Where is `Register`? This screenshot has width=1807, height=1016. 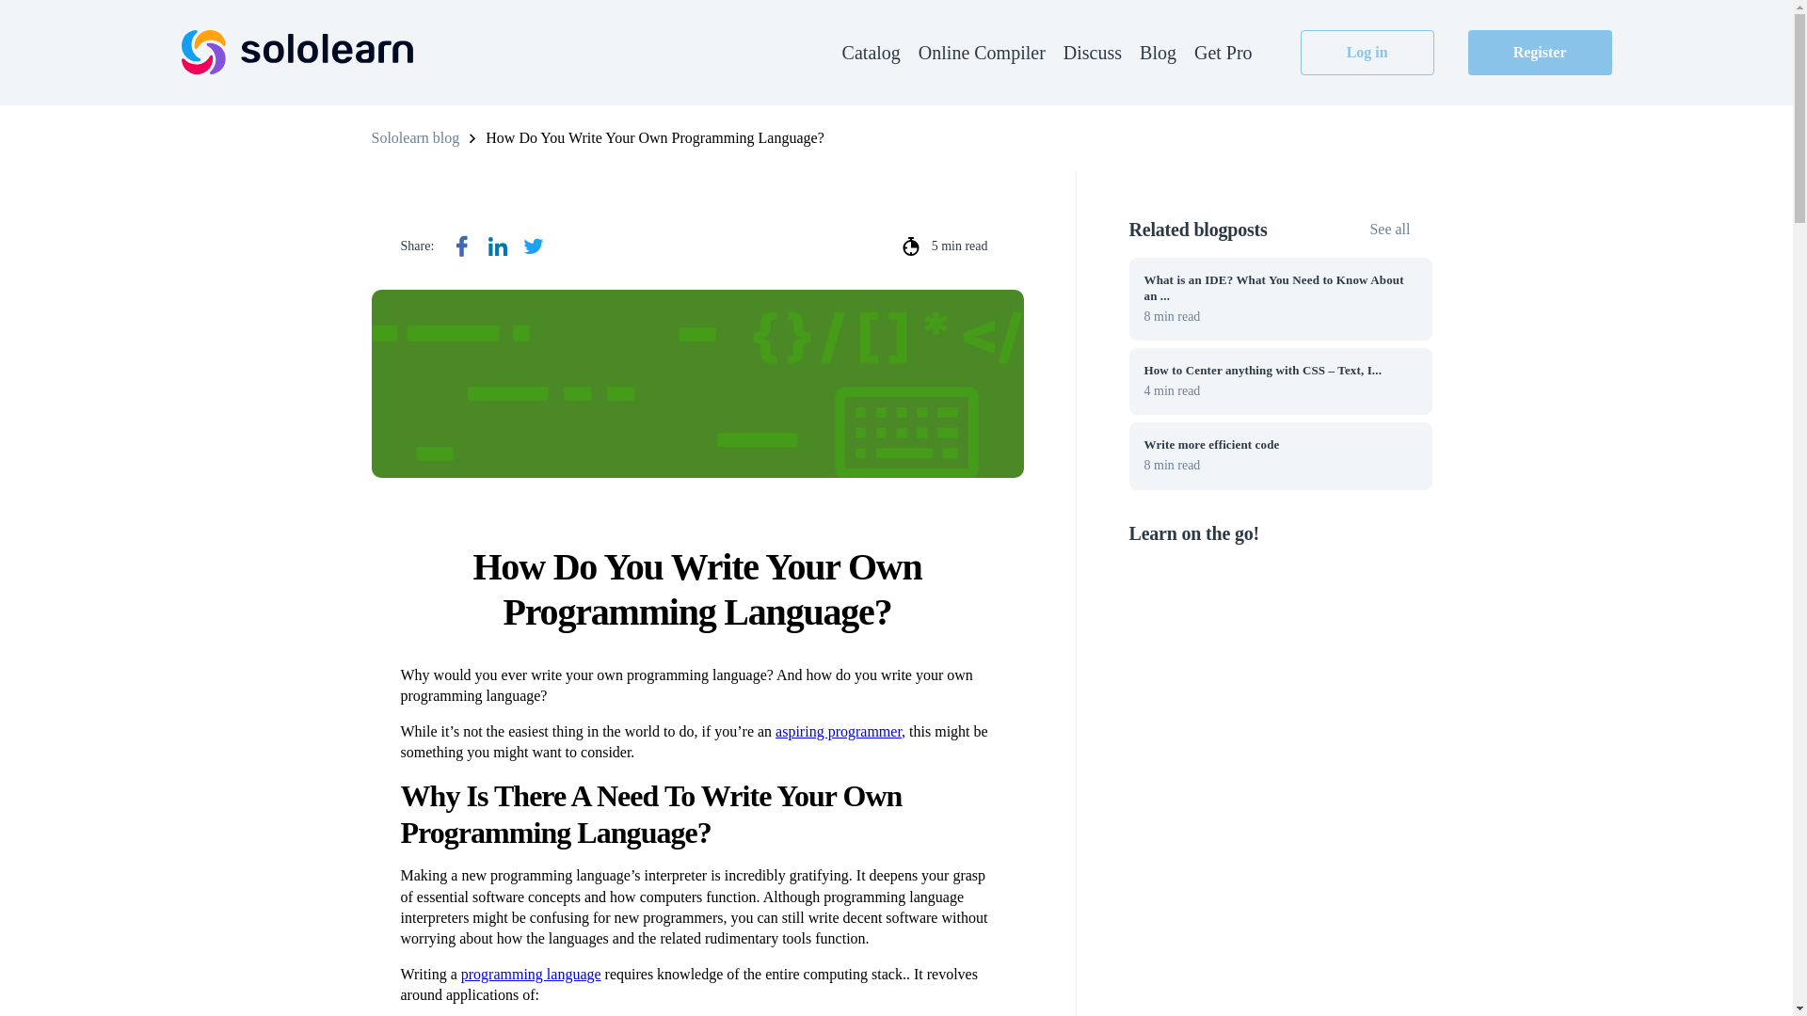
Register is located at coordinates (1540, 52).